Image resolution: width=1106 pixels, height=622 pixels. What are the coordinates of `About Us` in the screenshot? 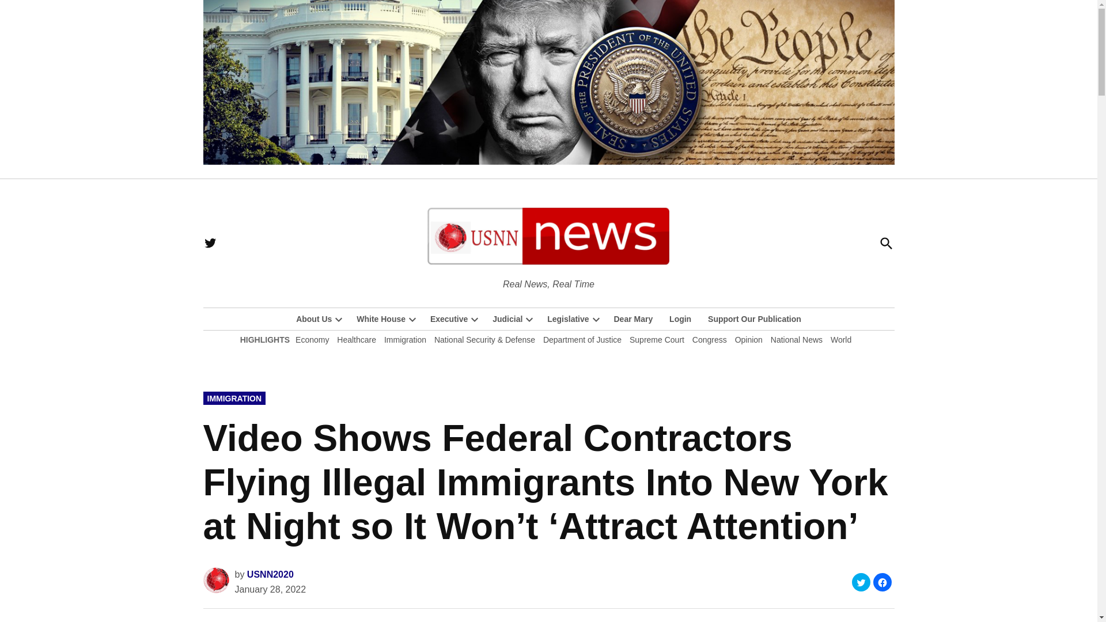 It's located at (314, 319).